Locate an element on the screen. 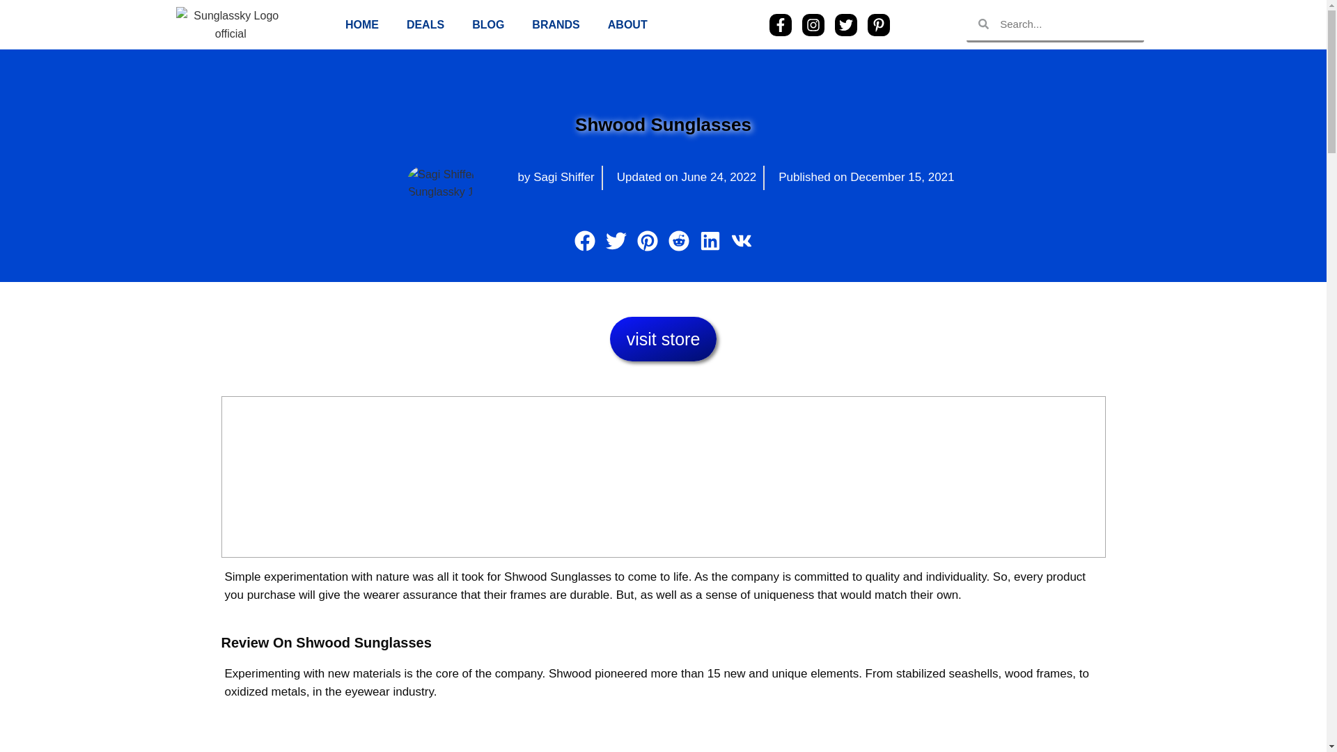 The image size is (1337, 752). Sagi Shiffer Sunglassky 1 is located at coordinates (441, 183).